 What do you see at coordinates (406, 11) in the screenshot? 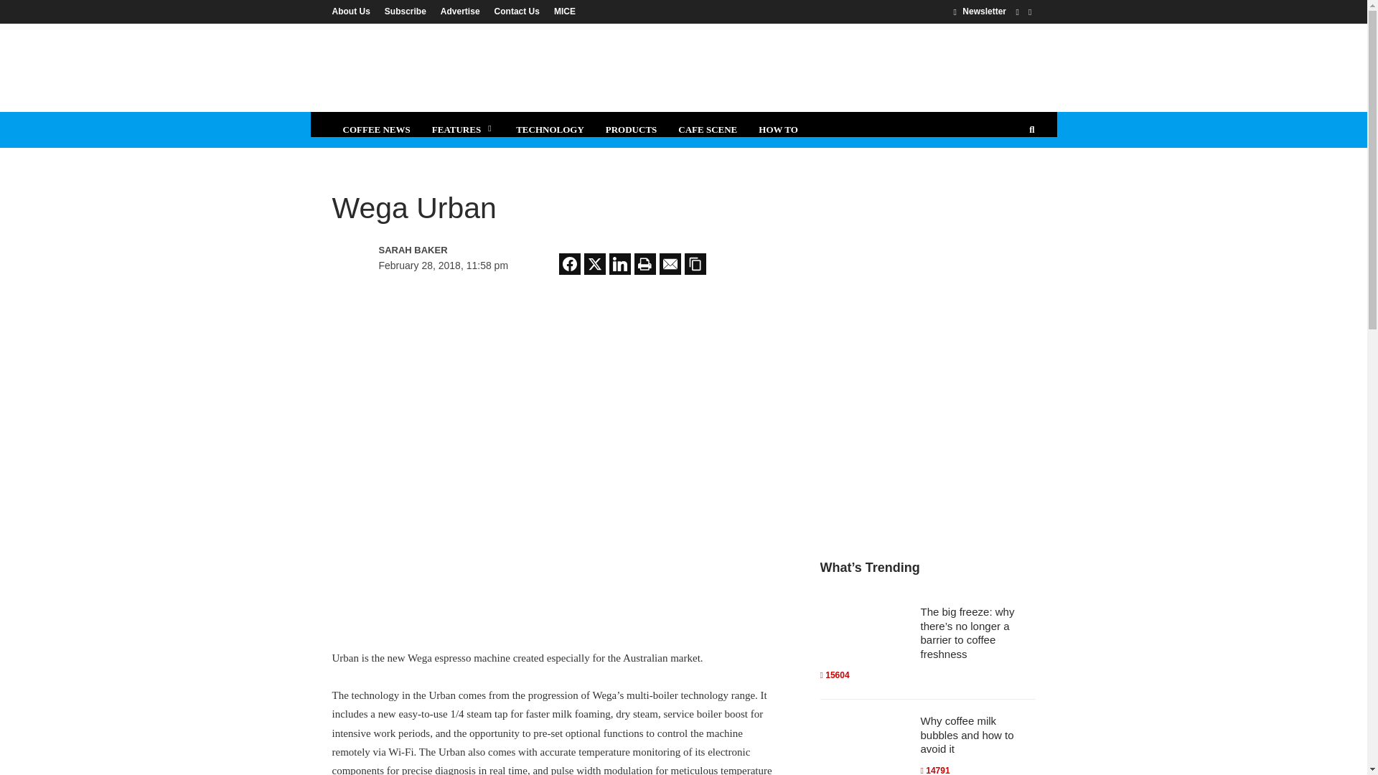
I see `Subscribe` at bounding box center [406, 11].